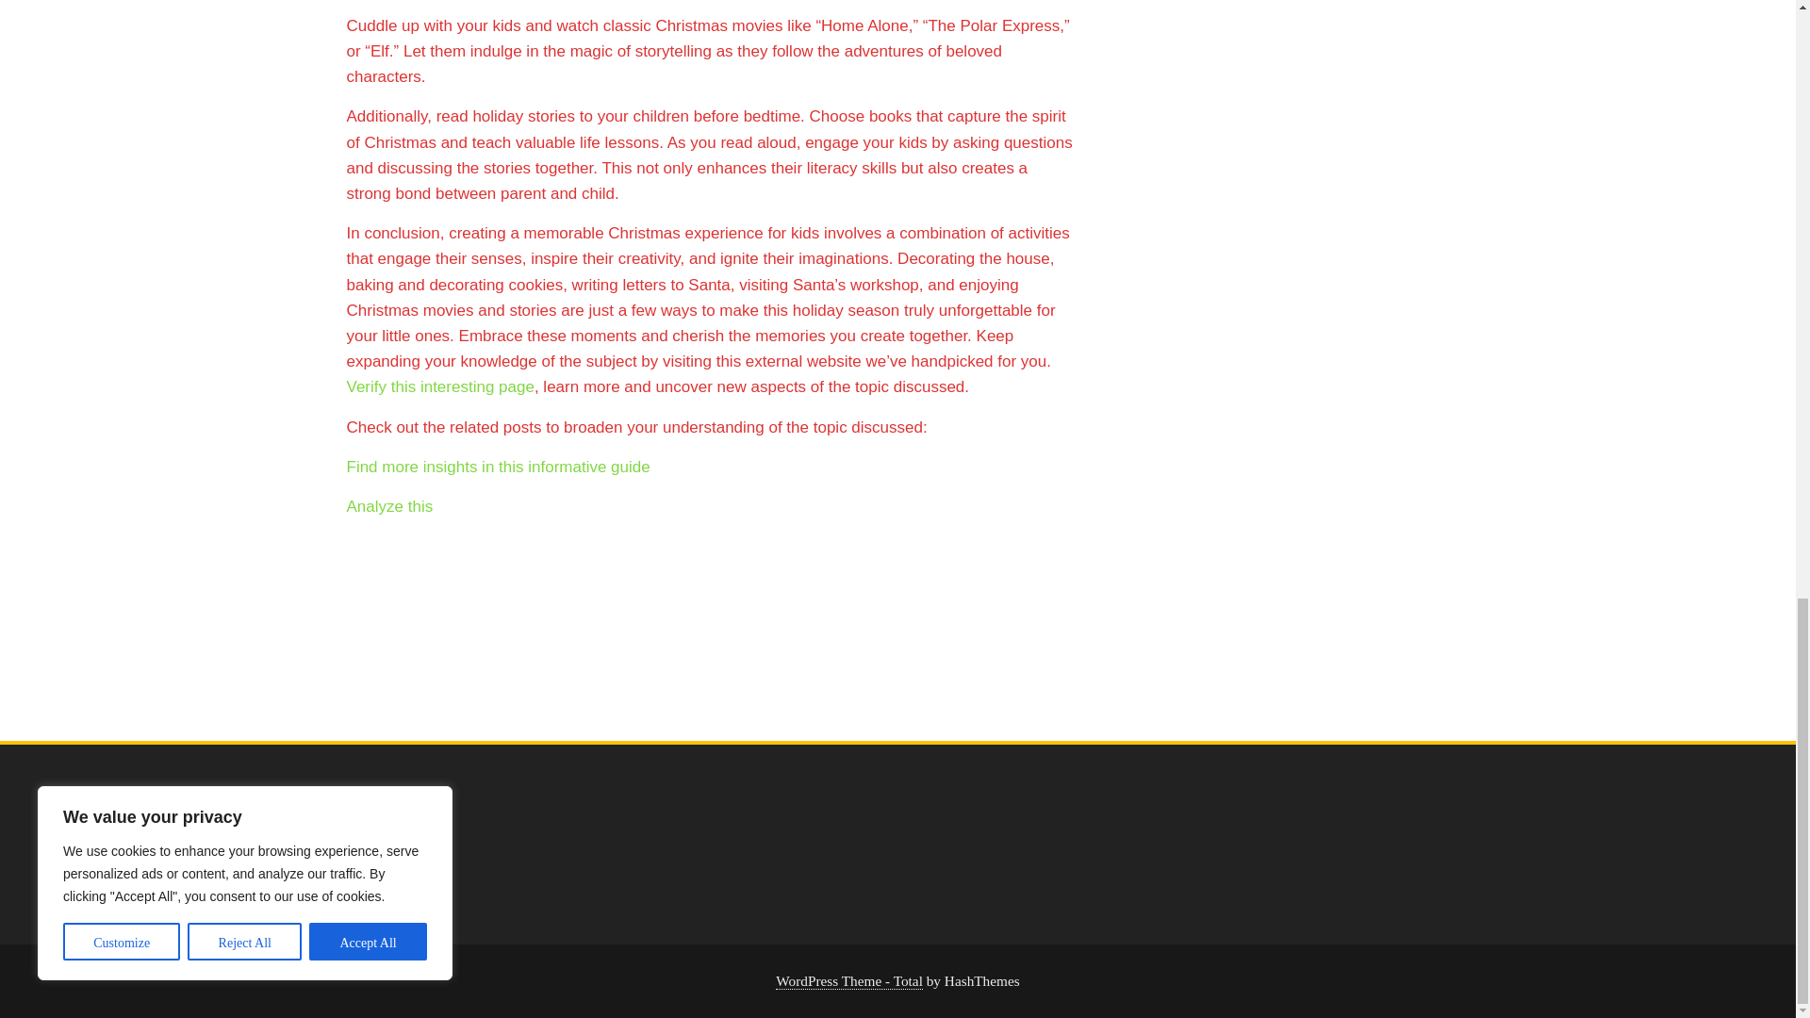 Image resolution: width=1810 pixels, height=1018 pixels. Describe the element at coordinates (390, 506) in the screenshot. I see `Analyze this` at that location.